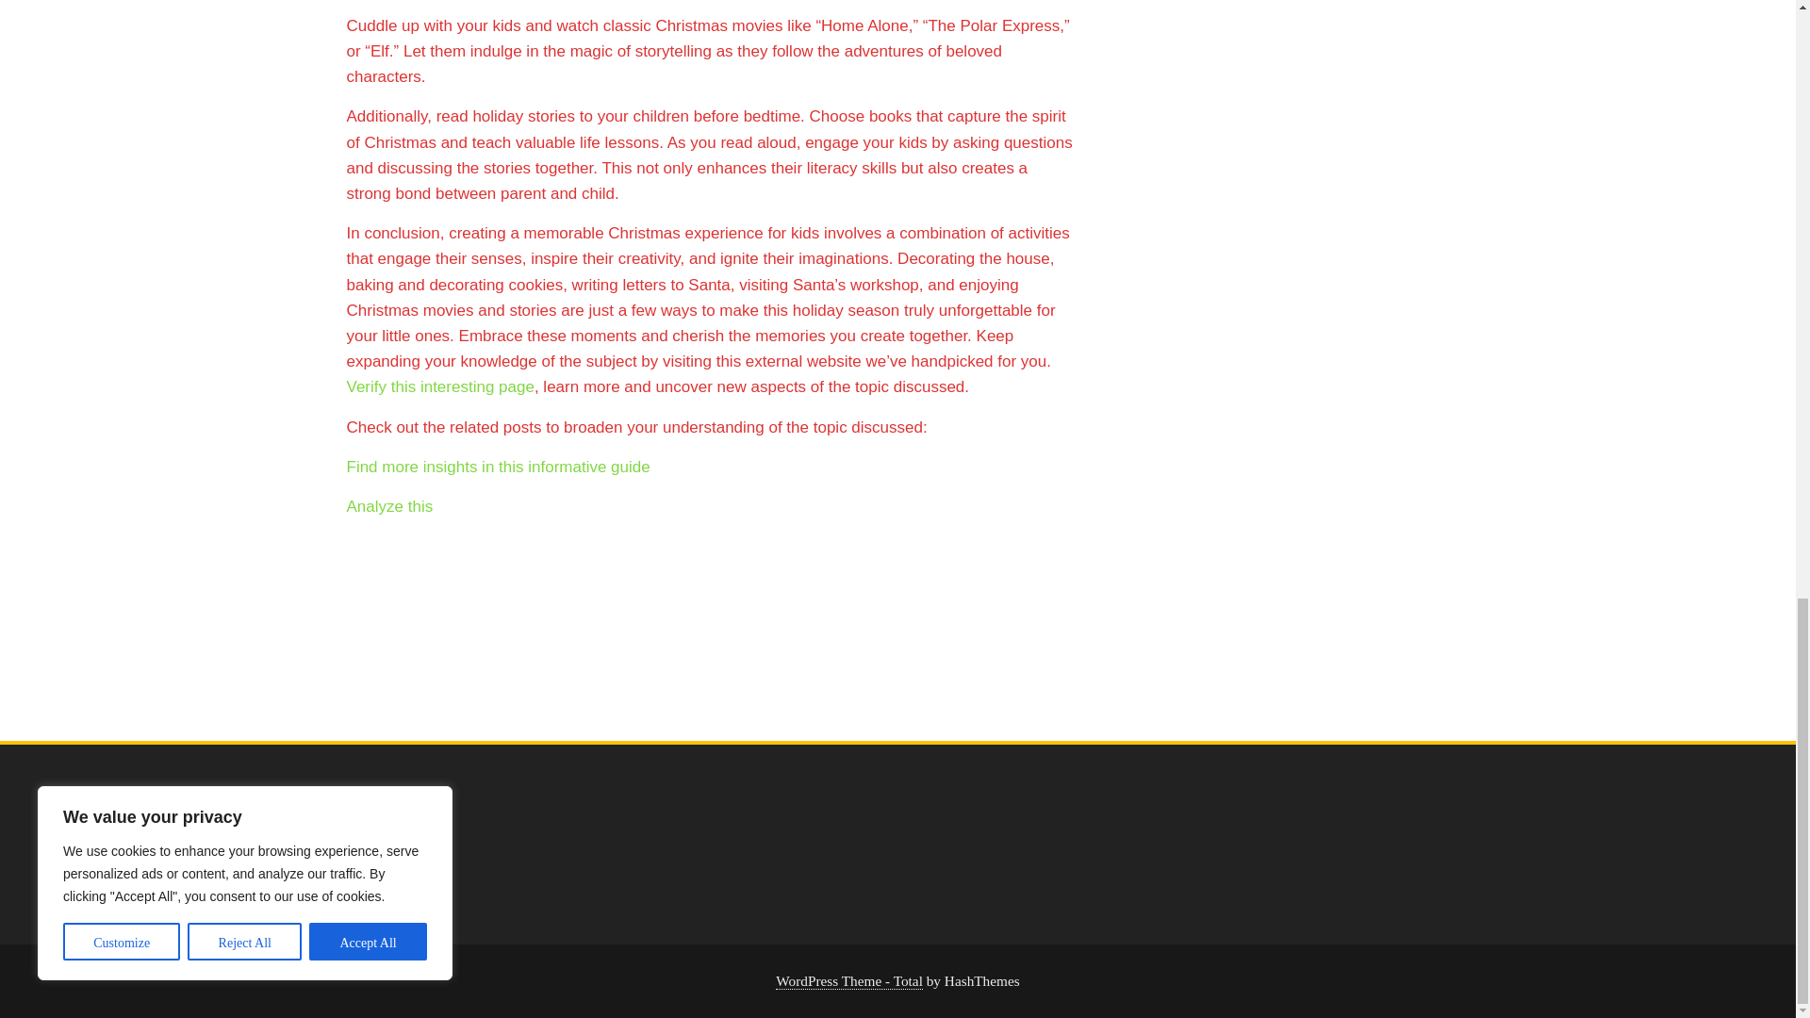 Image resolution: width=1810 pixels, height=1018 pixels. Describe the element at coordinates (390, 506) in the screenshot. I see `Analyze this` at that location.